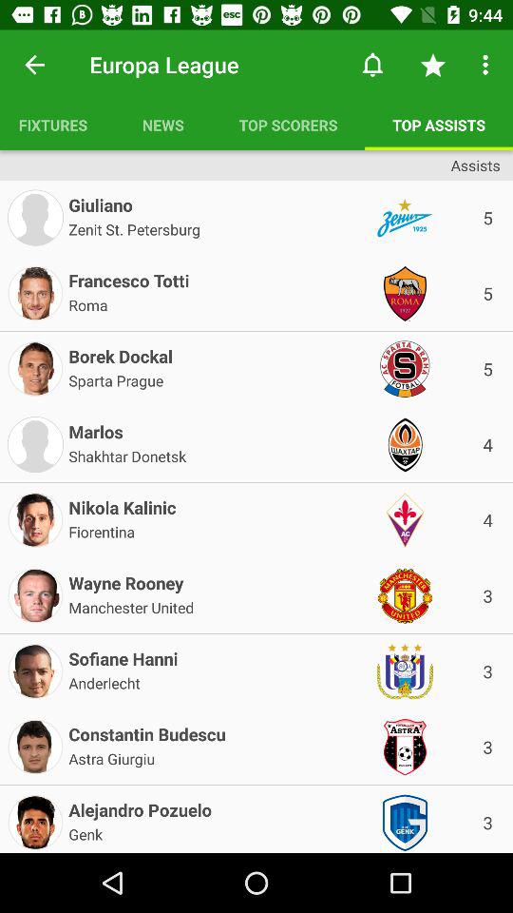 This screenshot has width=513, height=913. I want to click on click the item above roma, so click(129, 277).